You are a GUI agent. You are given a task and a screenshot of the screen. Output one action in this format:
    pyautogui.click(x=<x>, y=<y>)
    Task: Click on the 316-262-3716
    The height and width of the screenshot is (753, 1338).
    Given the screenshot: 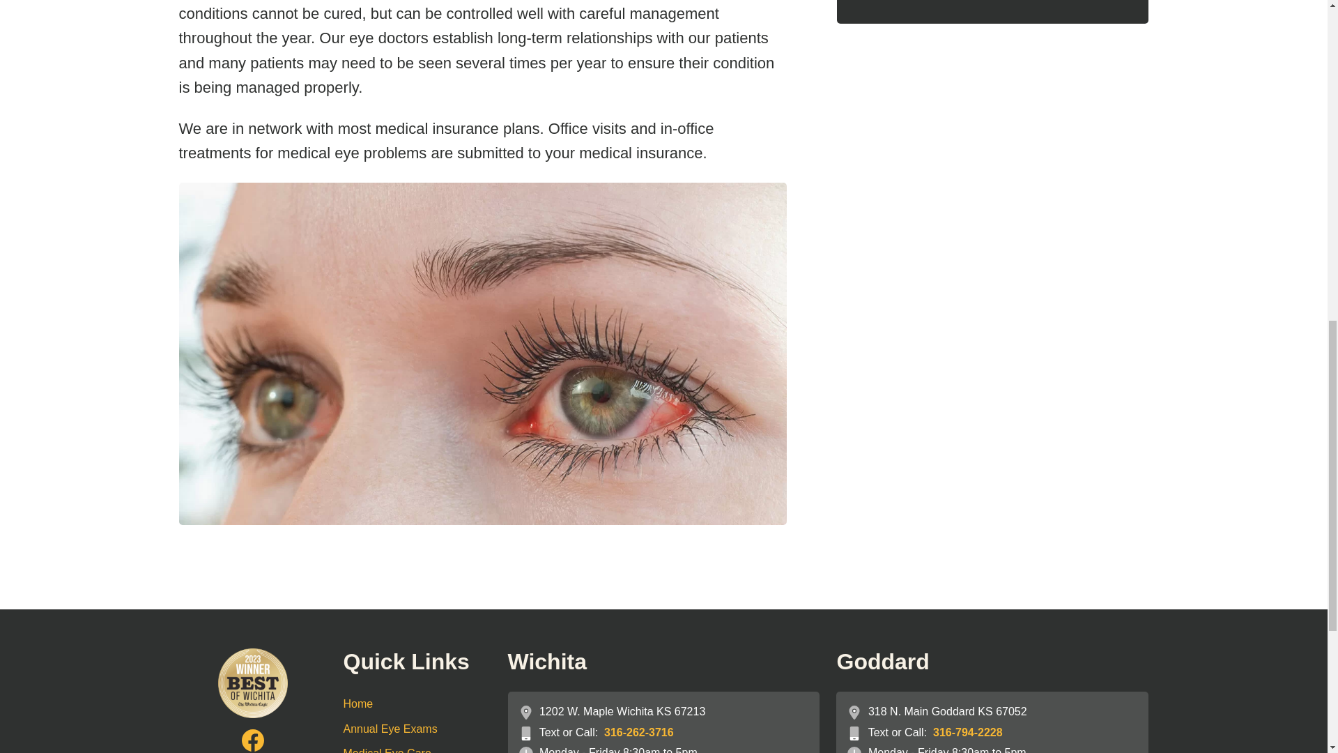 What is the action you would take?
    pyautogui.click(x=639, y=732)
    